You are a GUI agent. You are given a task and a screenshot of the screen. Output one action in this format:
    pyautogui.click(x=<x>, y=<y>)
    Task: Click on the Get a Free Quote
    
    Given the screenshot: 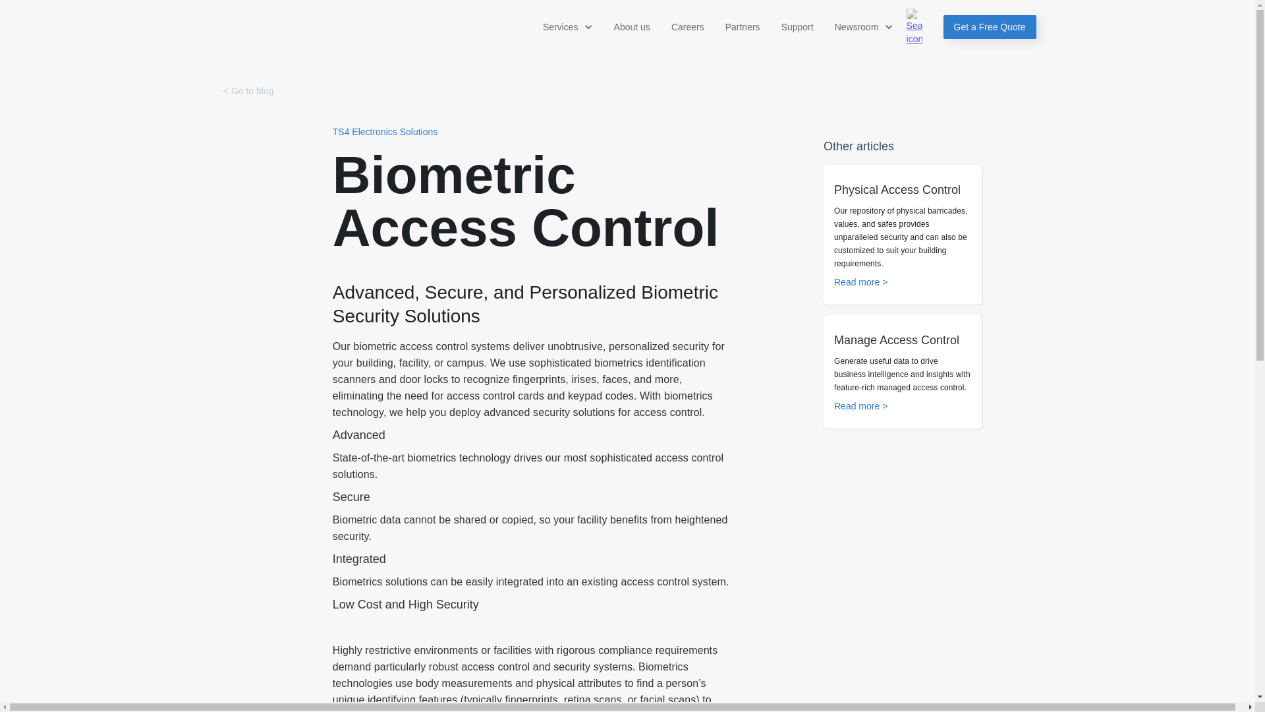 What is the action you would take?
    pyautogui.click(x=990, y=26)
    